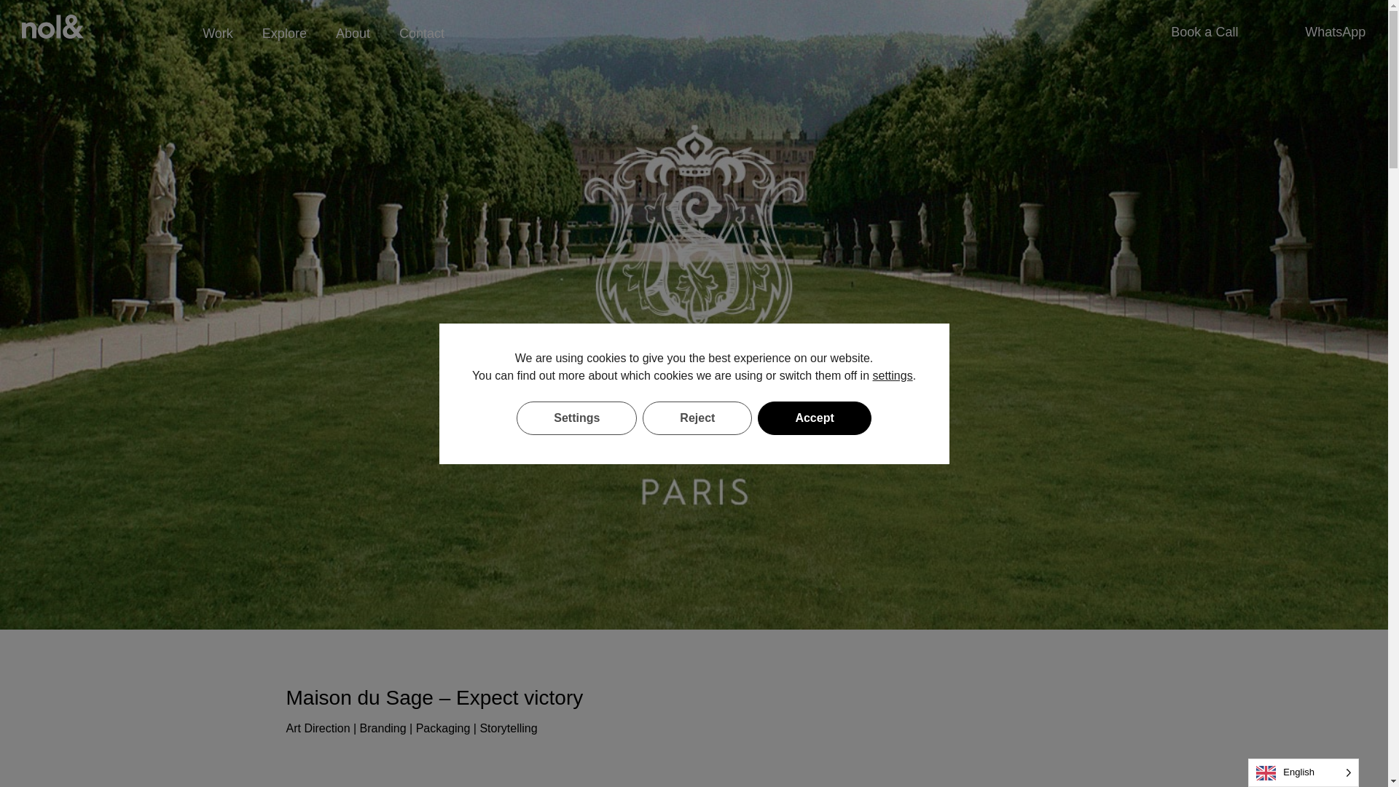 This screenshot has width=1399, height=787. Describe the element at coordinates (1204, 16) in the screenshot. I see `Book a Call` at that location.